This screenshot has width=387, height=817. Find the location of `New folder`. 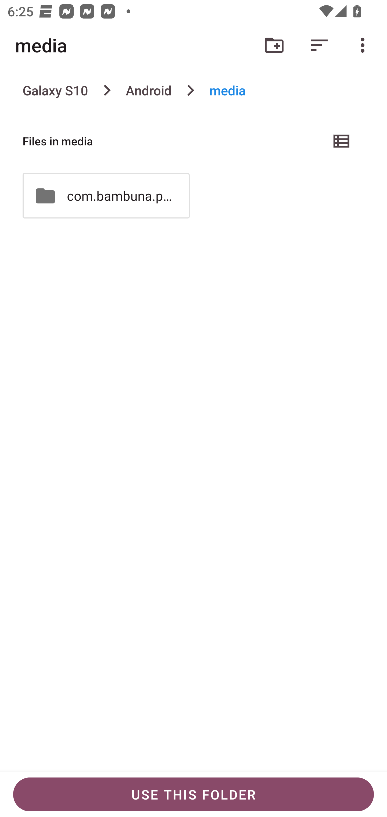

New folder is located at coordinates (274, 45).